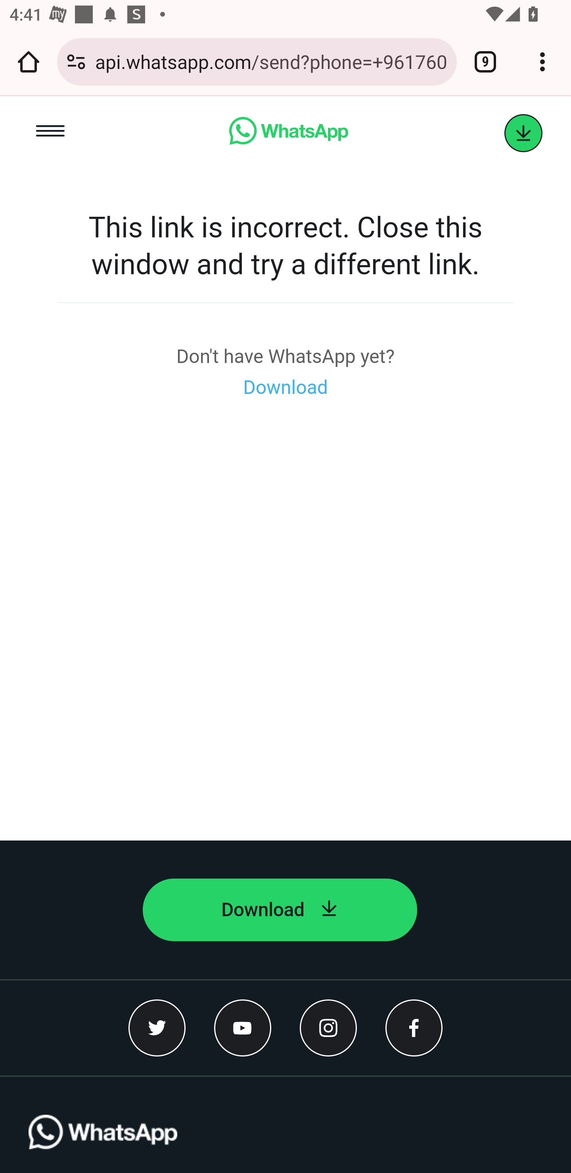 This screenshot has height=1173, width=571. I want to click on Switch or close tabs, so click(485, 61).